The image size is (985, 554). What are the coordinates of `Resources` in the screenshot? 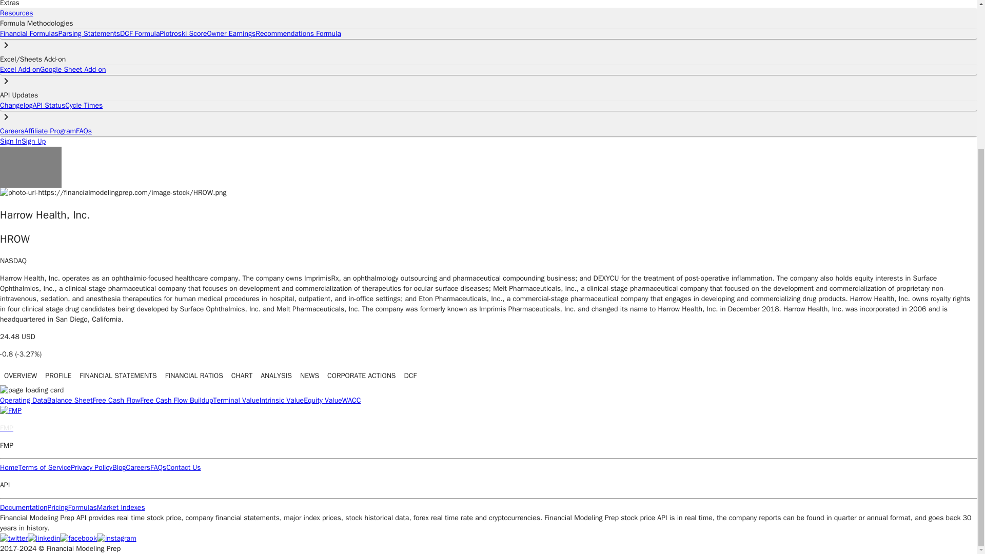 It's located at (16, 13).